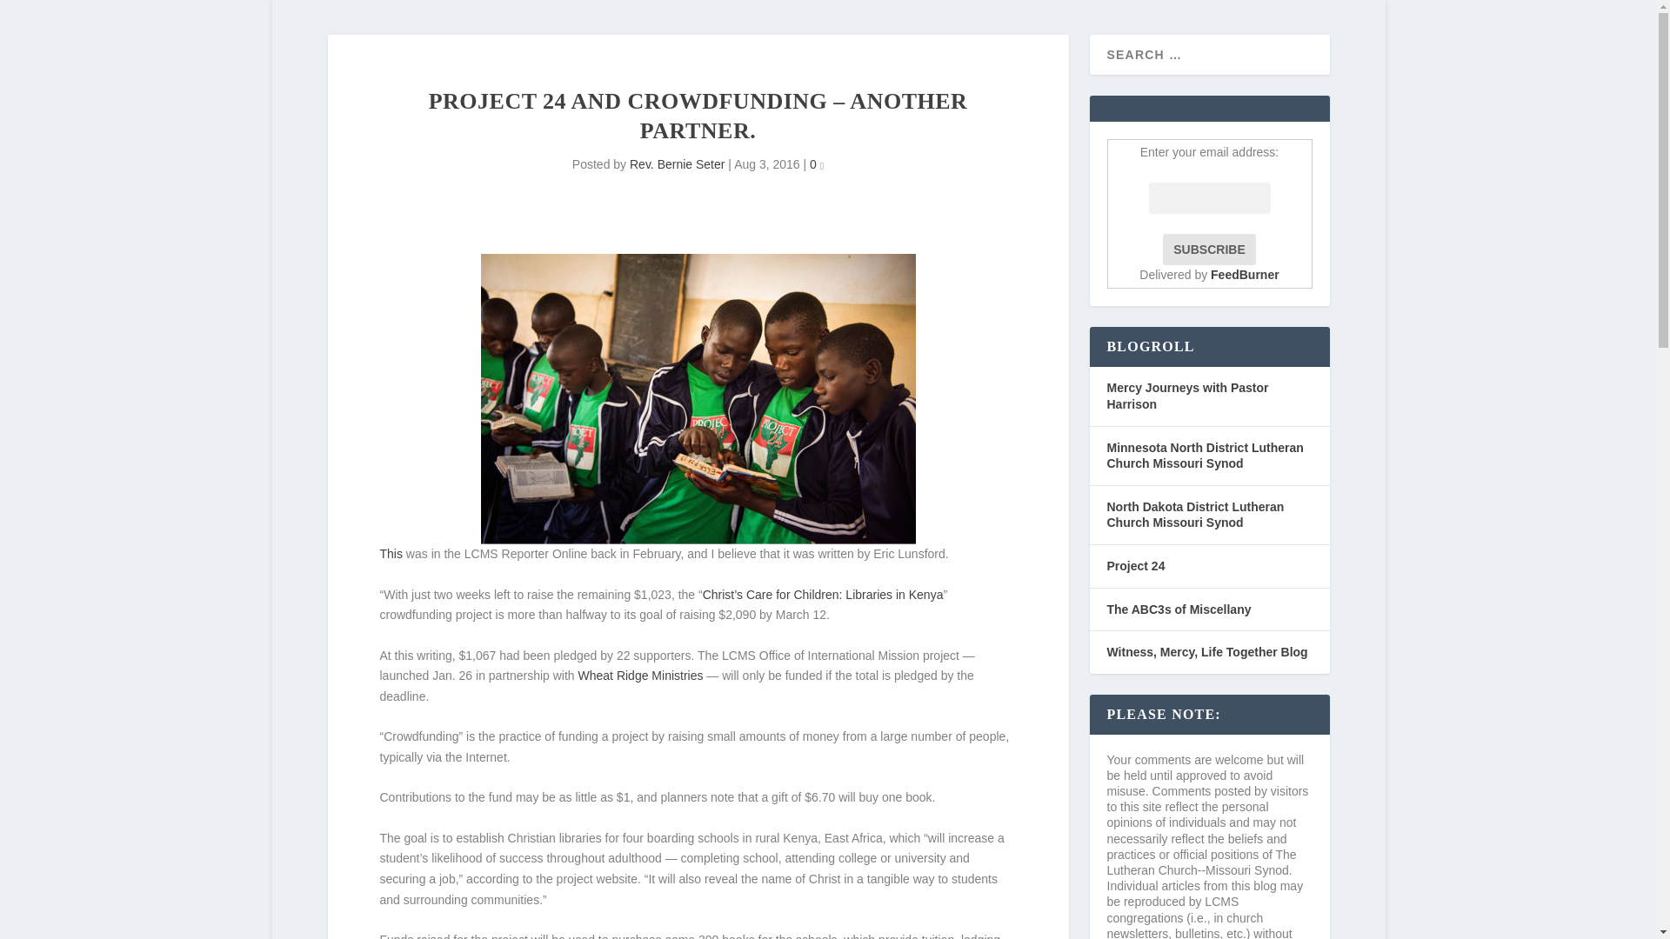 This screenshot has height=939, width=1670. Describe the element at coordinates (640, 675) in the screenshot. I see `Wheat Ridge Ministries` at that location.